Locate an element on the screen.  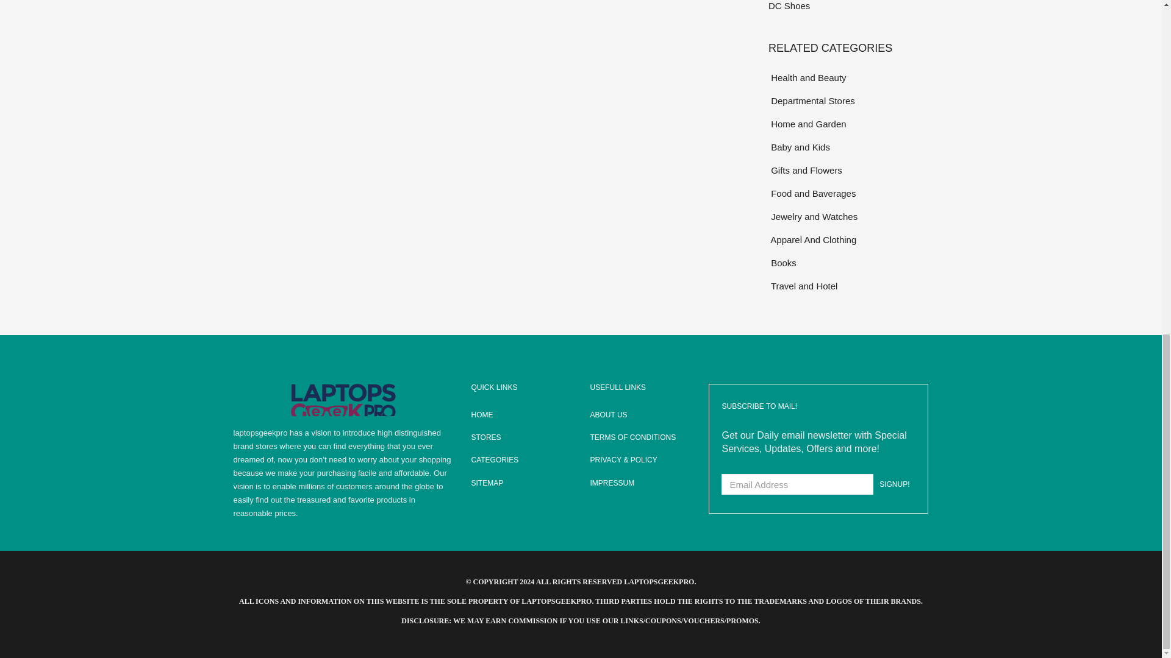
HOME is located at coordinates (521, 415).